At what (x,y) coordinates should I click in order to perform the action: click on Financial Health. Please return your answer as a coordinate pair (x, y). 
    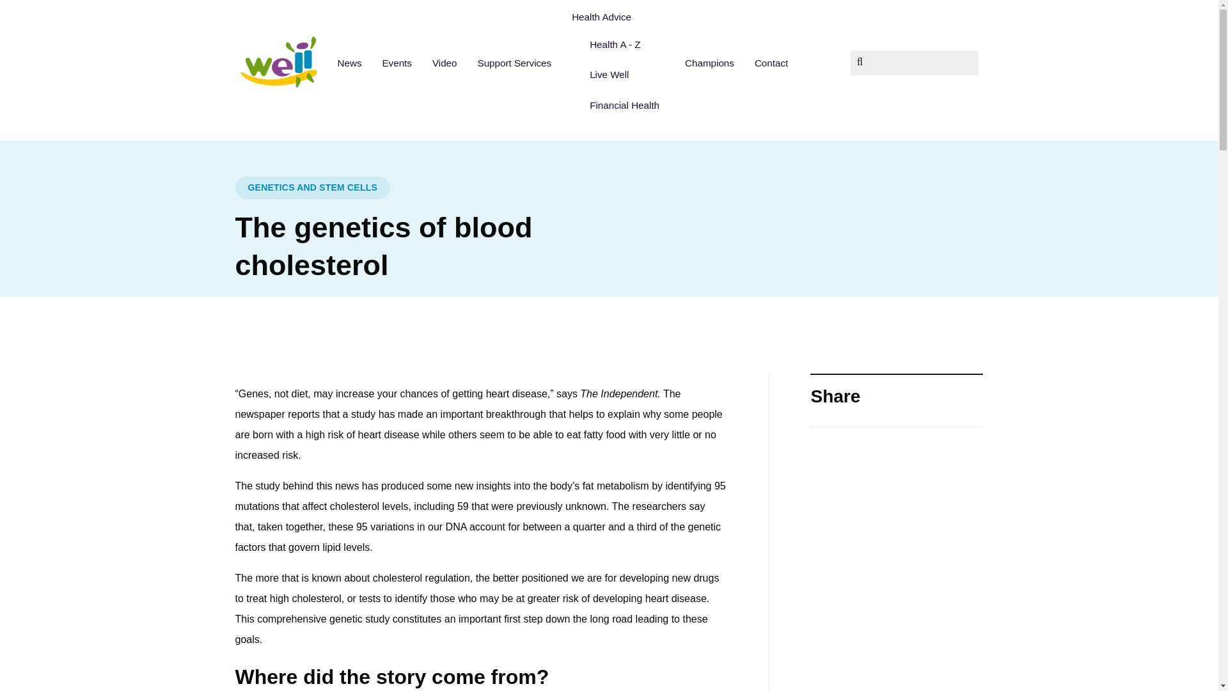
    Looking at the image, I should click on (624, 105).